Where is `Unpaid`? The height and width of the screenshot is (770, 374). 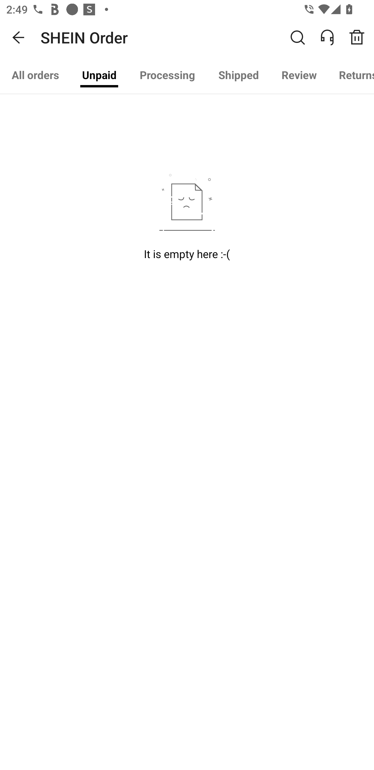 Unpaid is located at coordinates (99, 75).